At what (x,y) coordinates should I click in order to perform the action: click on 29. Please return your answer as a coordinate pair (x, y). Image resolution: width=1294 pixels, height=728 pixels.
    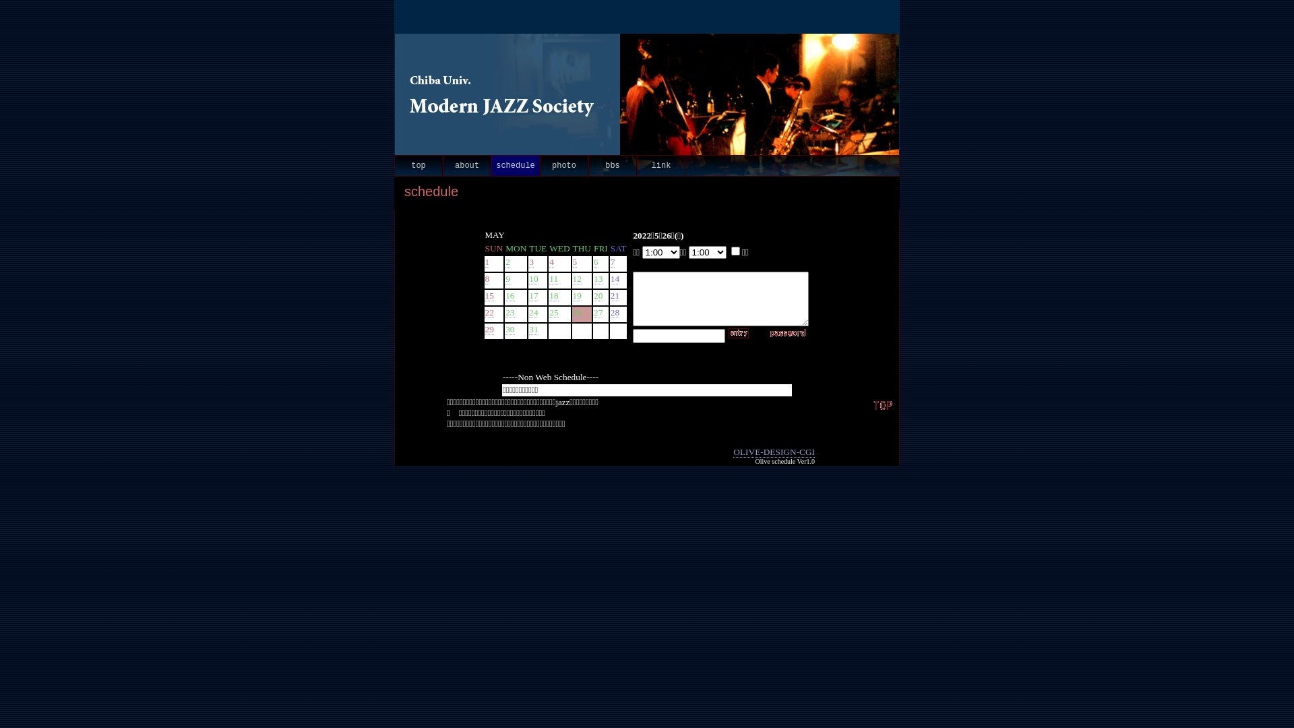
    Looking at the image, I should click on (489, 330).